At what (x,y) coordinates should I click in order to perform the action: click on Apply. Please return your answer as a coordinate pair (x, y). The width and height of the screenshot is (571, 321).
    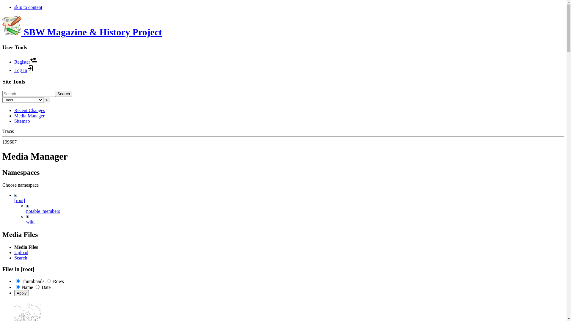
    Looking at the image, I should click on (21, 293).